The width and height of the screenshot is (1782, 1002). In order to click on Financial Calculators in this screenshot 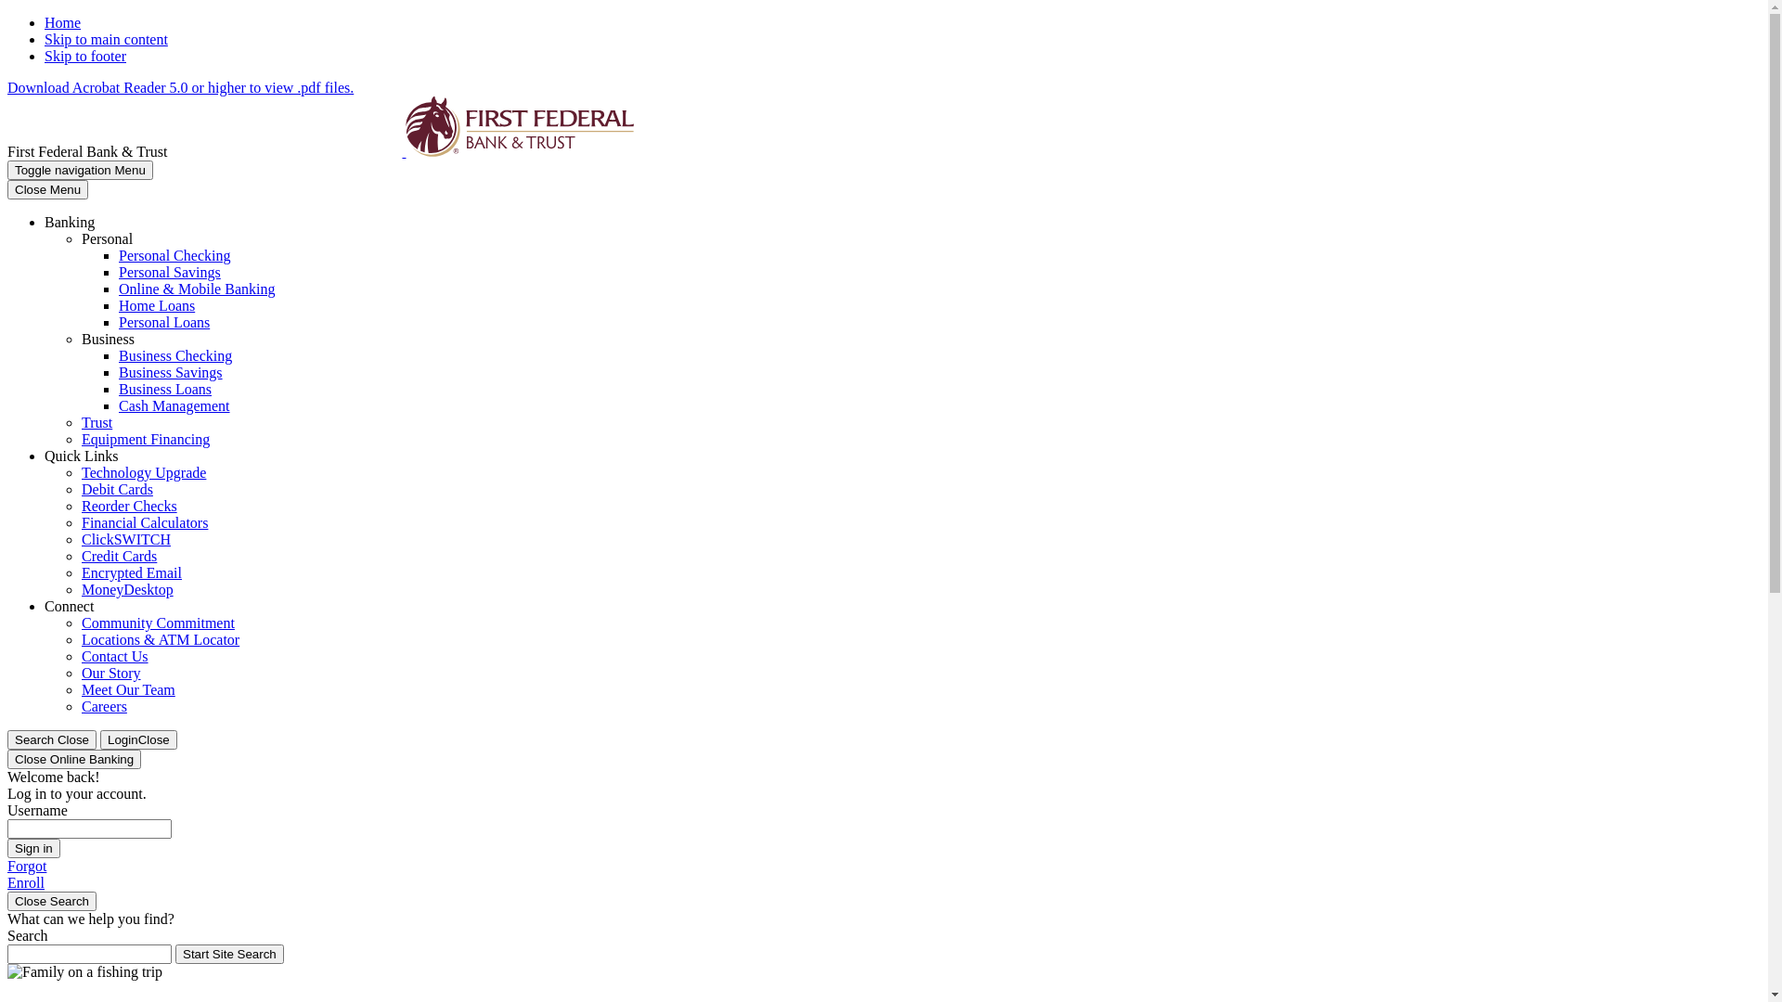, I will do `click(145, 523)`.